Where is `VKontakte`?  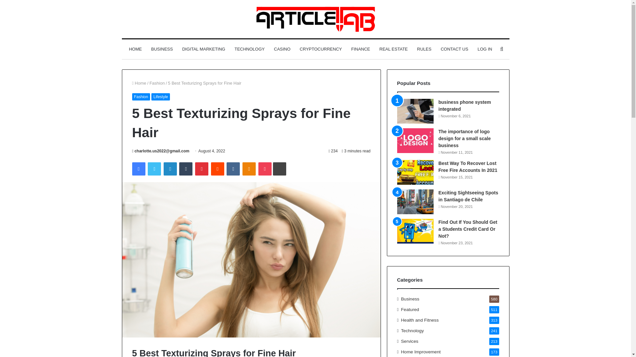 VKontakte is located at coordinates (233, 169).